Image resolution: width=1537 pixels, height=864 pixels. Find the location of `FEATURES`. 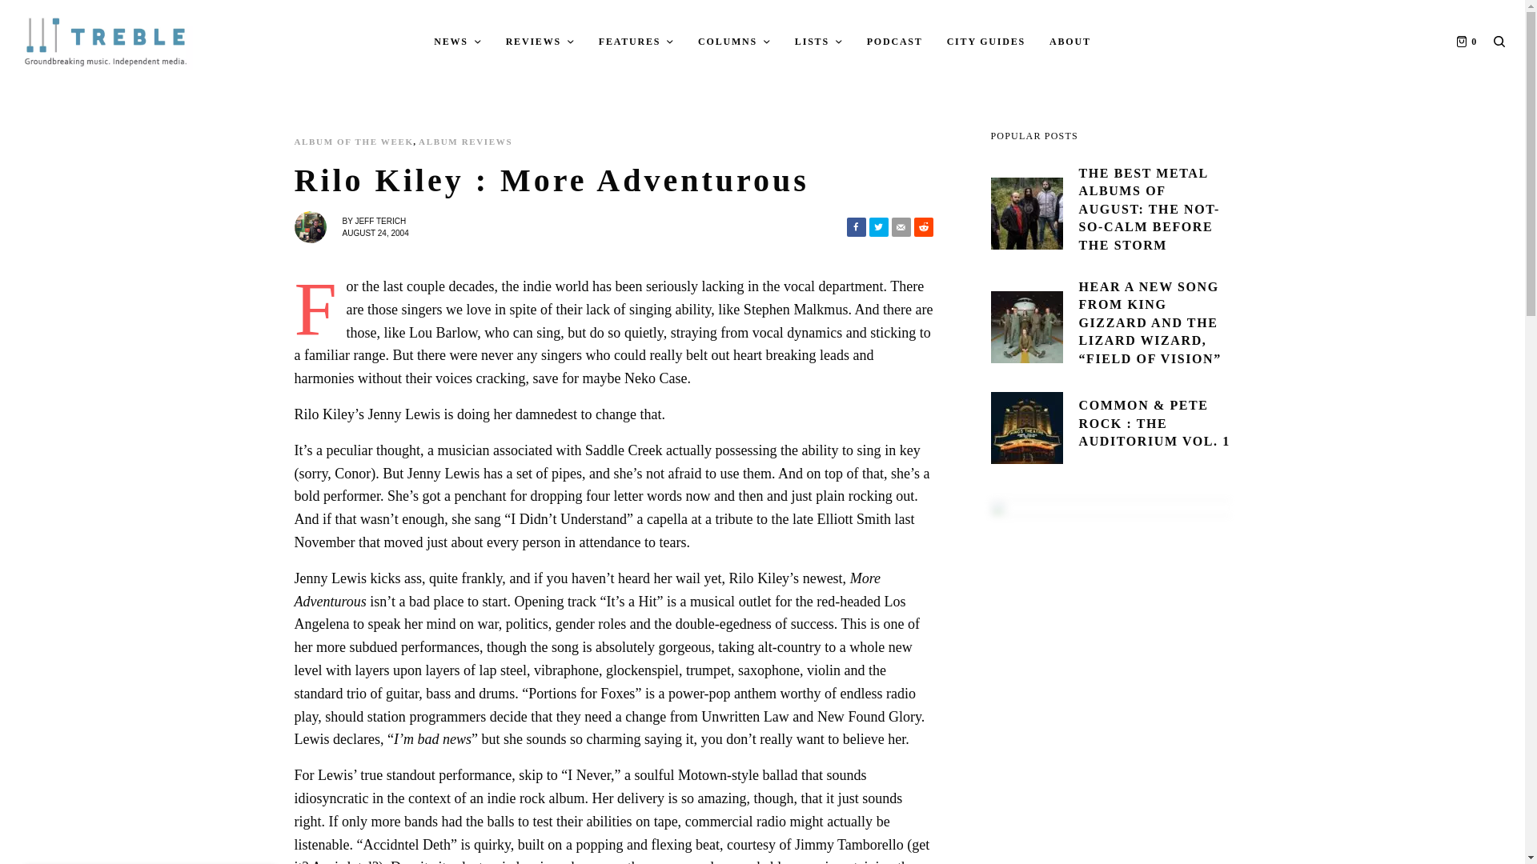

FEATURES is located at coordinates (636, 42).